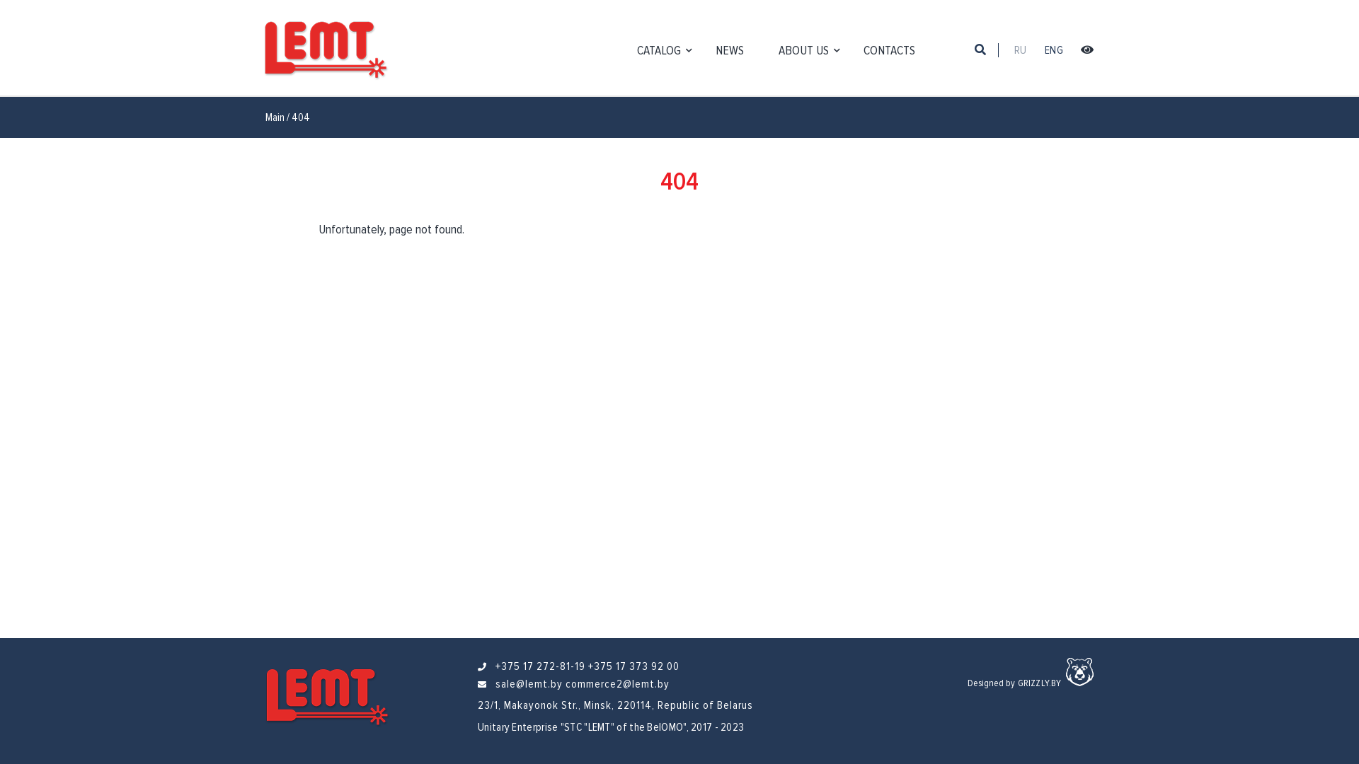  I want to click on +375 17 373 92 00, so click(634, 666).